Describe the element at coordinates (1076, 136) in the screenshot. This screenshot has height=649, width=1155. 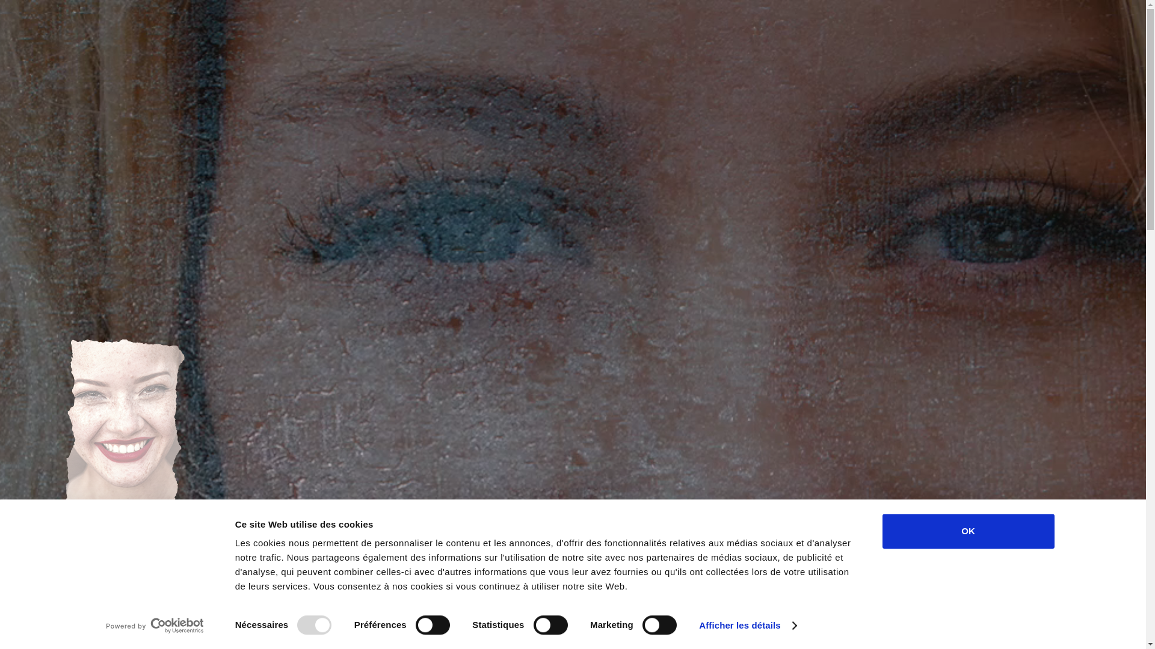
I see `DIVERCITY 2022` at that location.